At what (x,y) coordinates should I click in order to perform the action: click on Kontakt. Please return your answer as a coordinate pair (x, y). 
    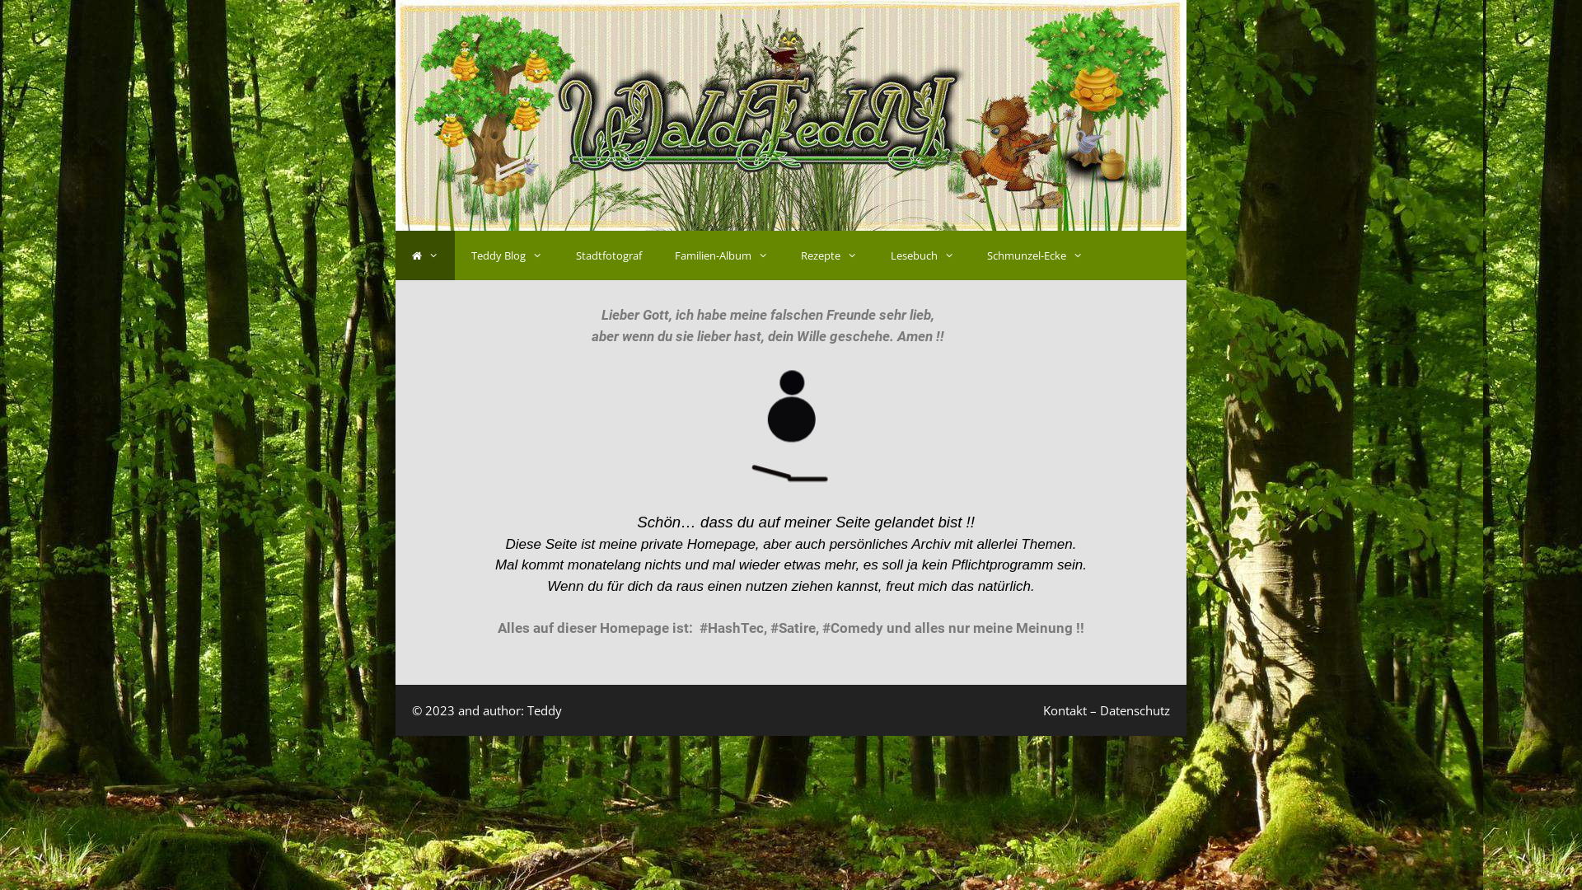
    Looking at the image, I should click on (1065, 710).